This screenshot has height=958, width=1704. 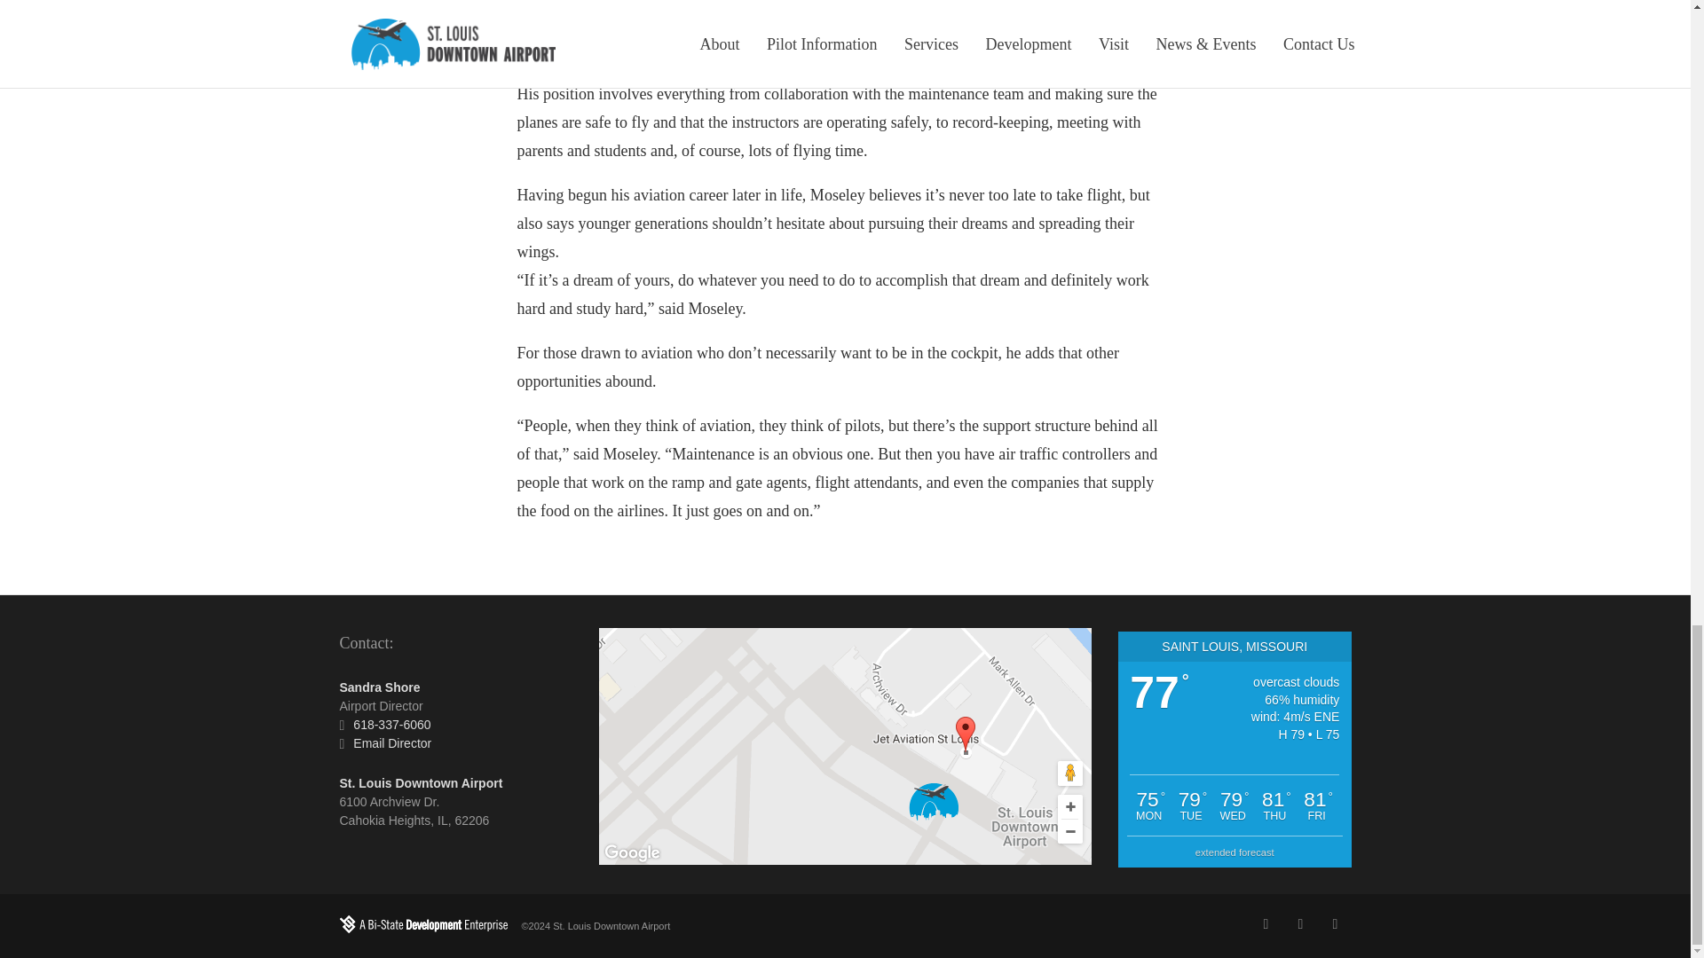 What do you see at coordinates (1235, 852) in the screenshot?
I see `extended forecast` at bounding box center [1235, 852].